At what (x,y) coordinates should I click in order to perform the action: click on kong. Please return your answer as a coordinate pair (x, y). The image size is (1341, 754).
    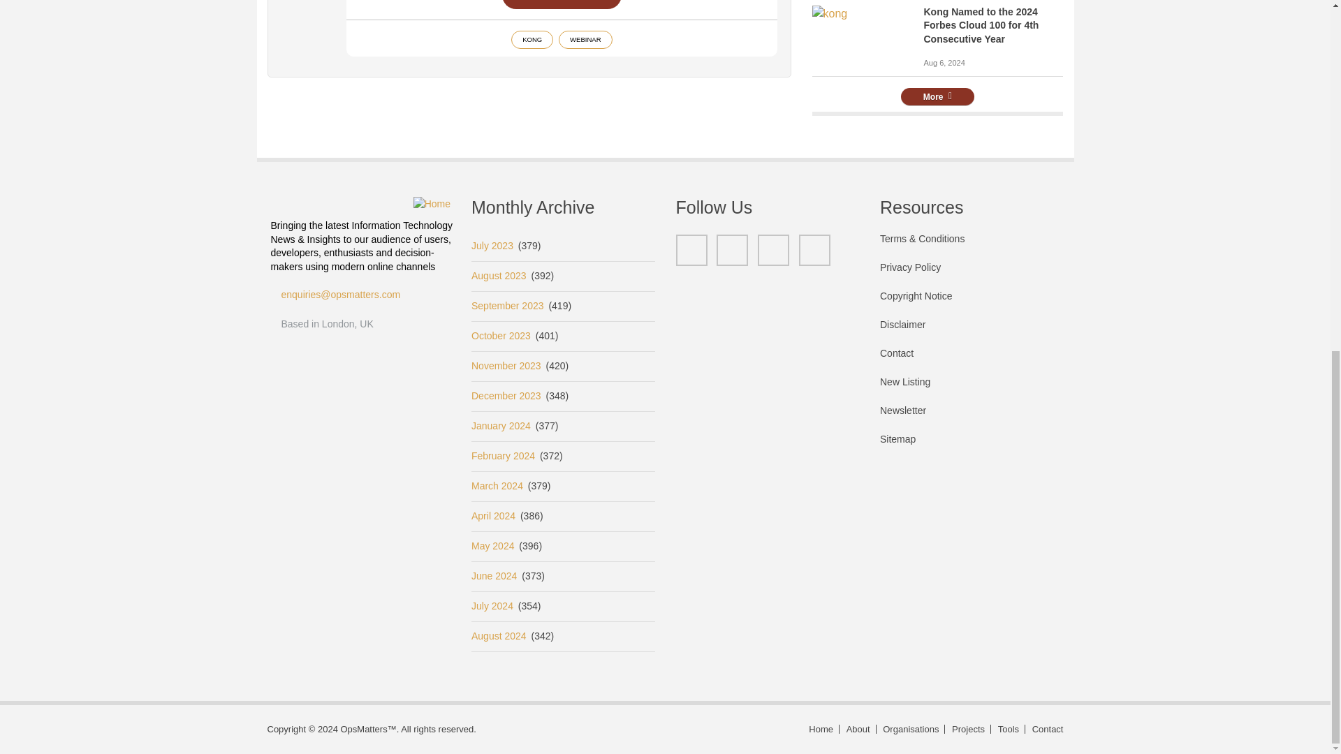
    Looking at the image, I should click on (829, 14).